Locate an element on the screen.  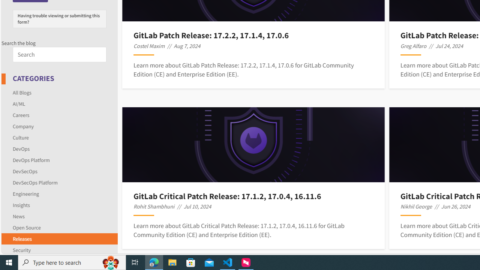
DevSecOps Platform is located at coordinates (35, 182).